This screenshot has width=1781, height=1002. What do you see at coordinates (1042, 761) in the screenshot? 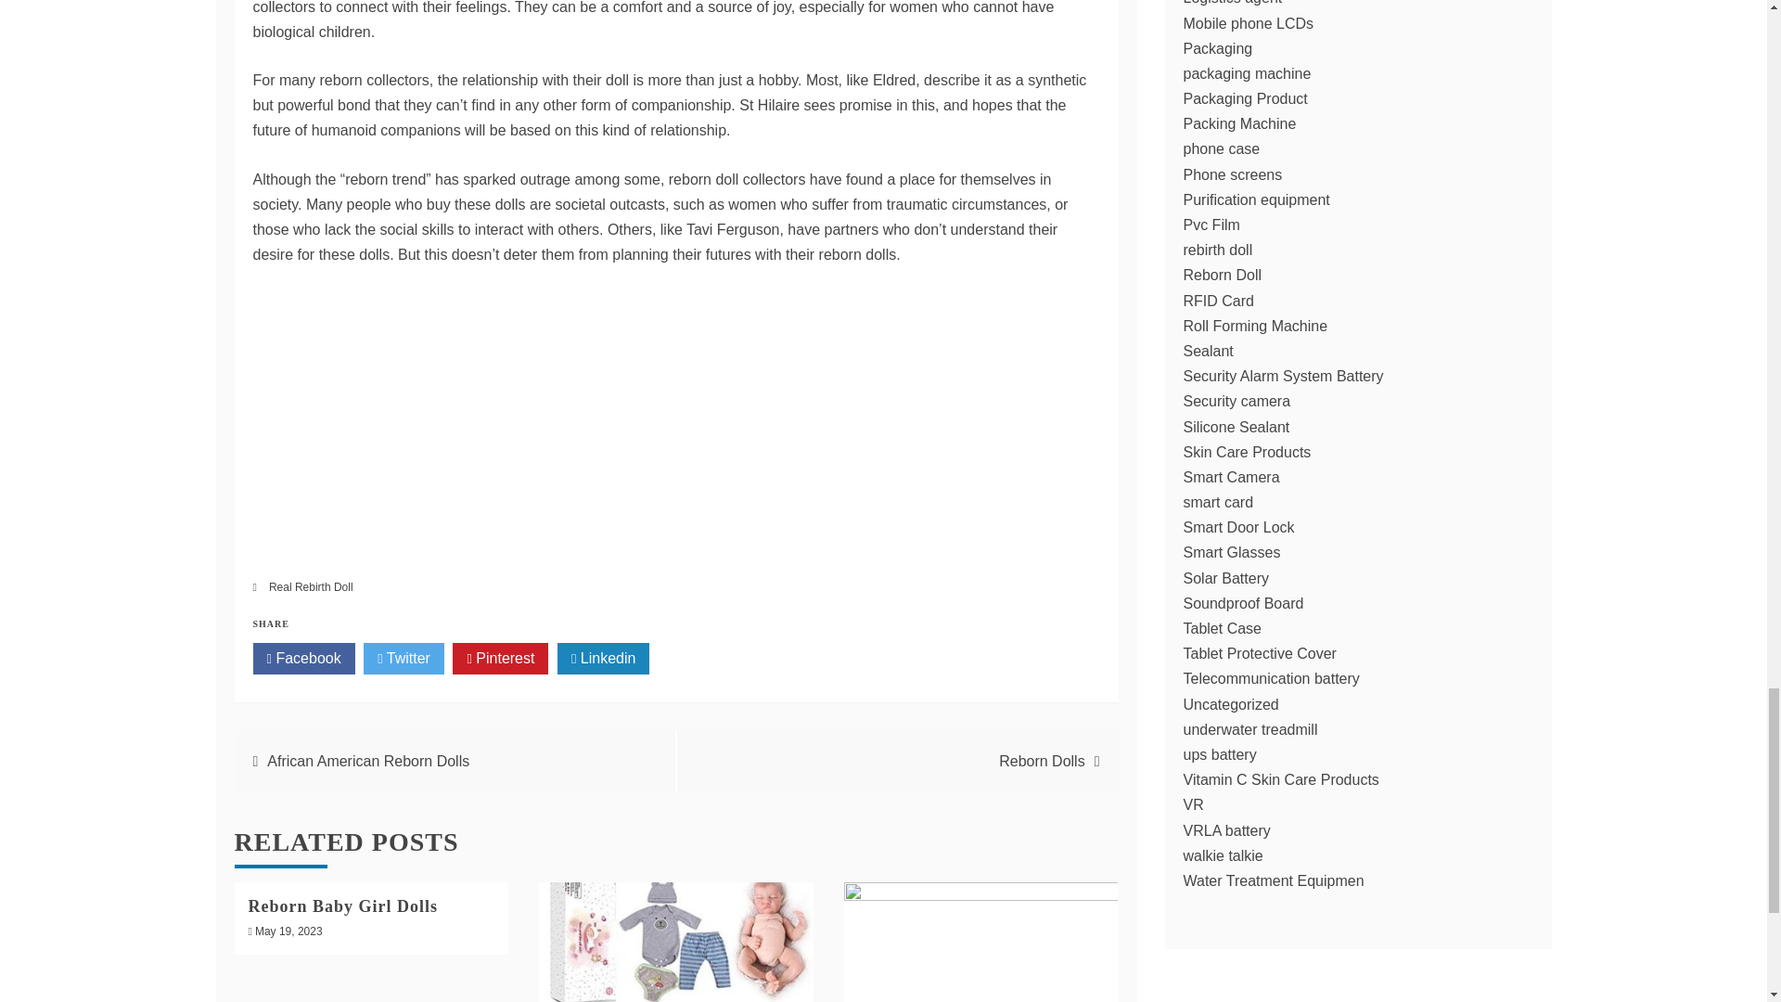
I see `Reborn Dolls` at bounding box center [1042, 761].